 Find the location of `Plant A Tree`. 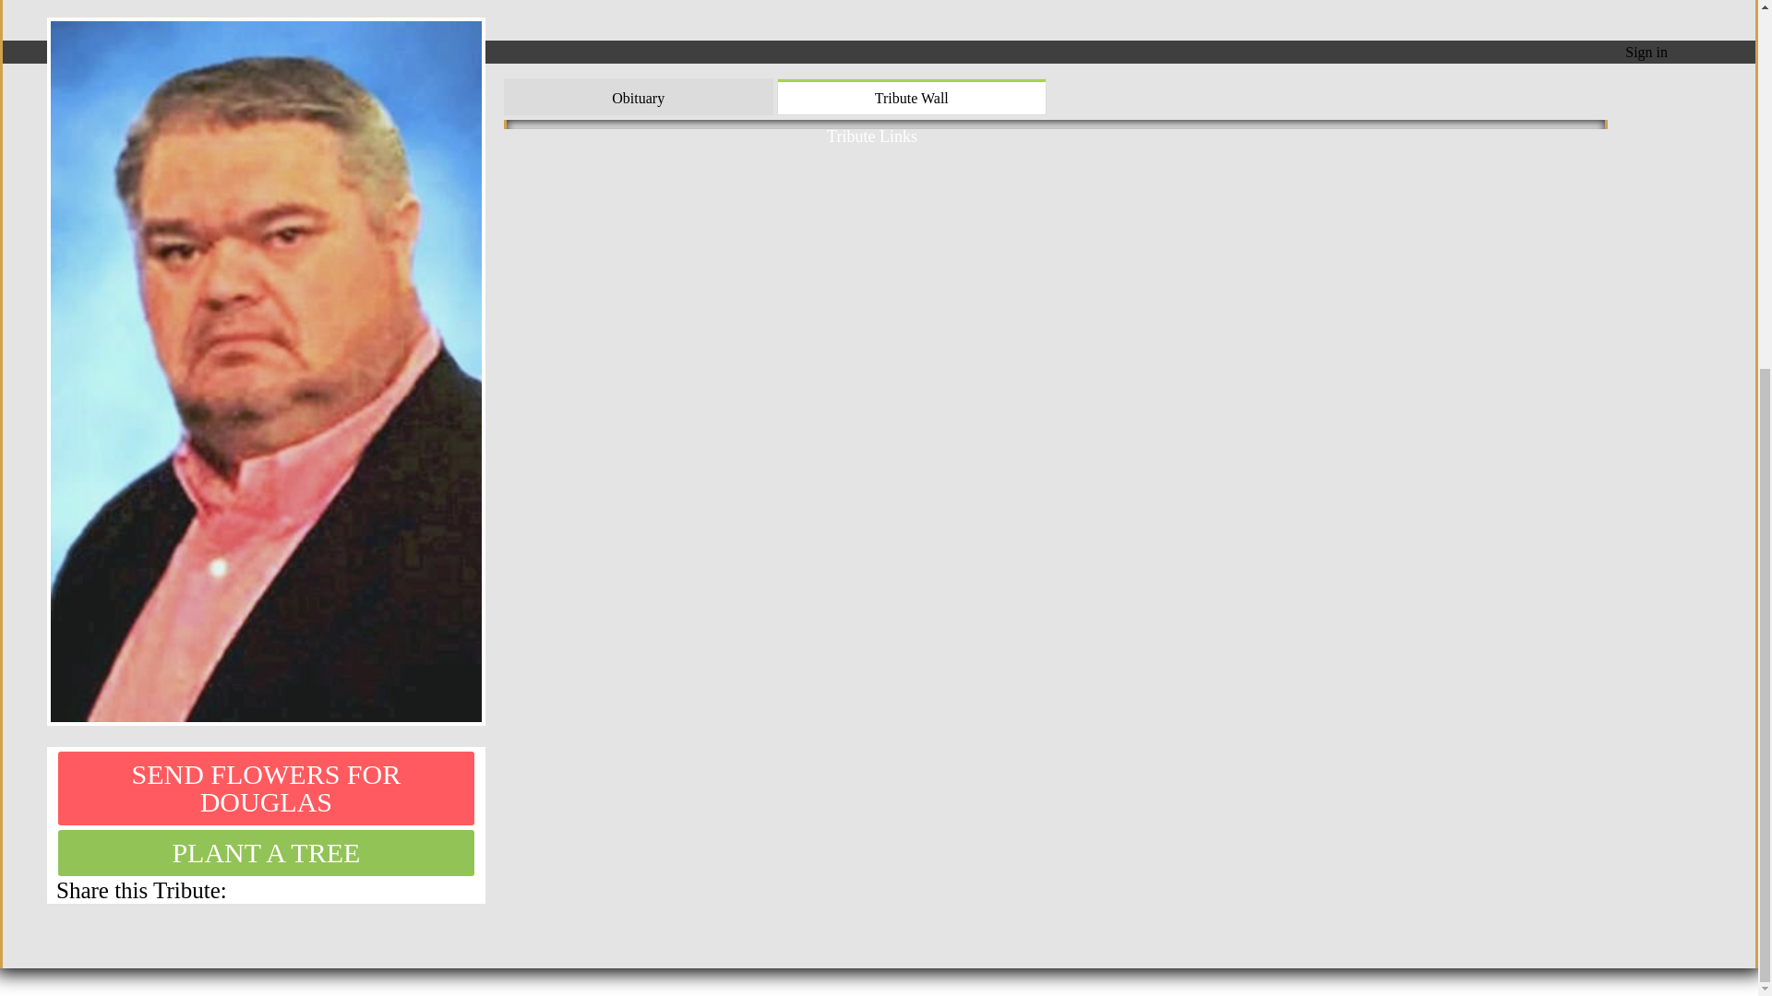

Plant A Tree is located at coordinates (266, 852).